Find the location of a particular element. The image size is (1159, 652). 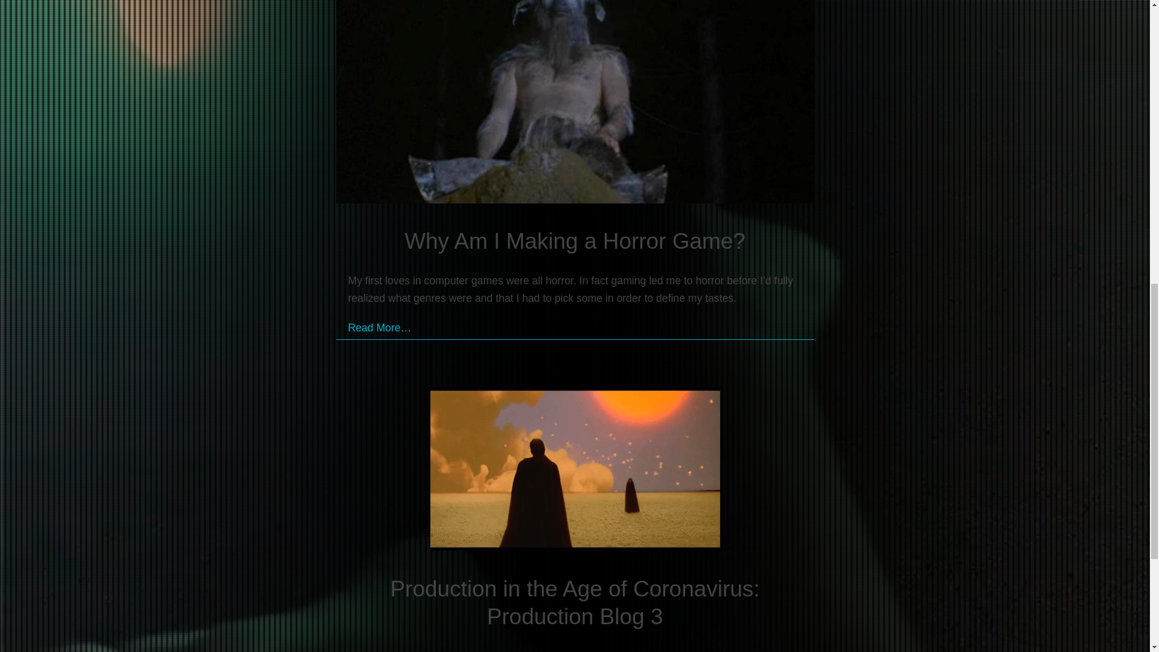

Why Am I Making a Horror Game? is located at coordinates (575, 241).